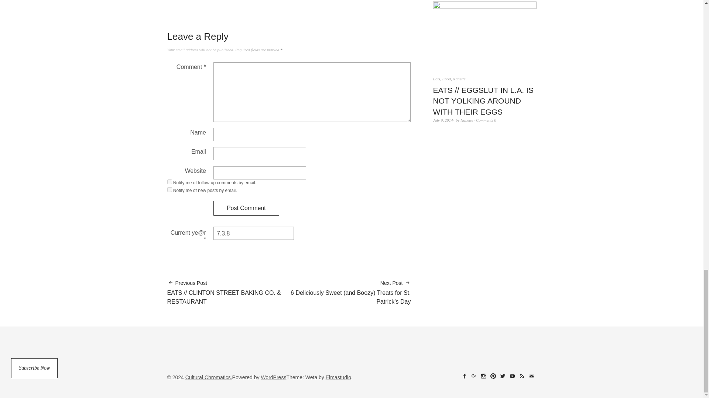 This screenshot has width=709, height=398. I want to click on 7.3.8, so click(253, 233).